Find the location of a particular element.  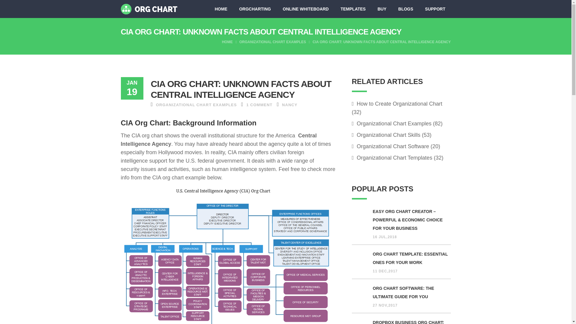

11 DEC,2017 is located at coordinates (385, 271).